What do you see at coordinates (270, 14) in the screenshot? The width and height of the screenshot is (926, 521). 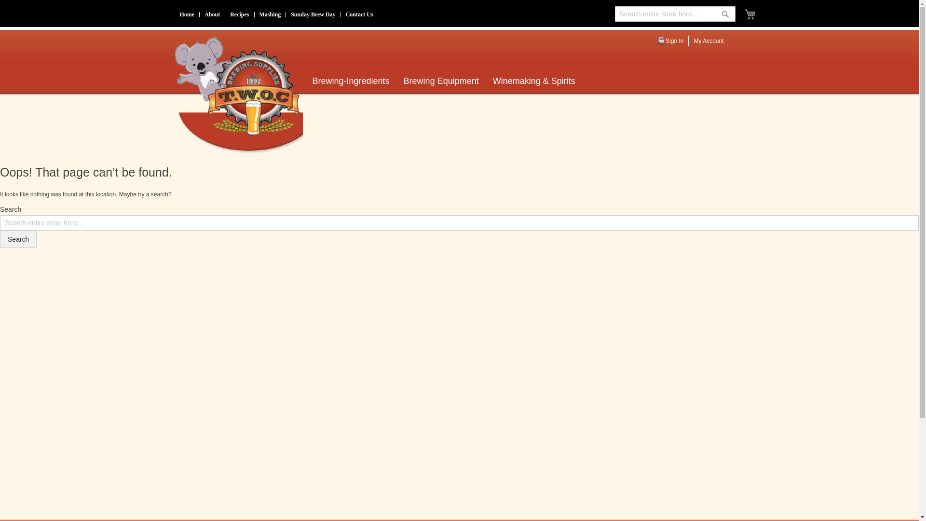 I see `Mashing` at bounding box center [270, 14].